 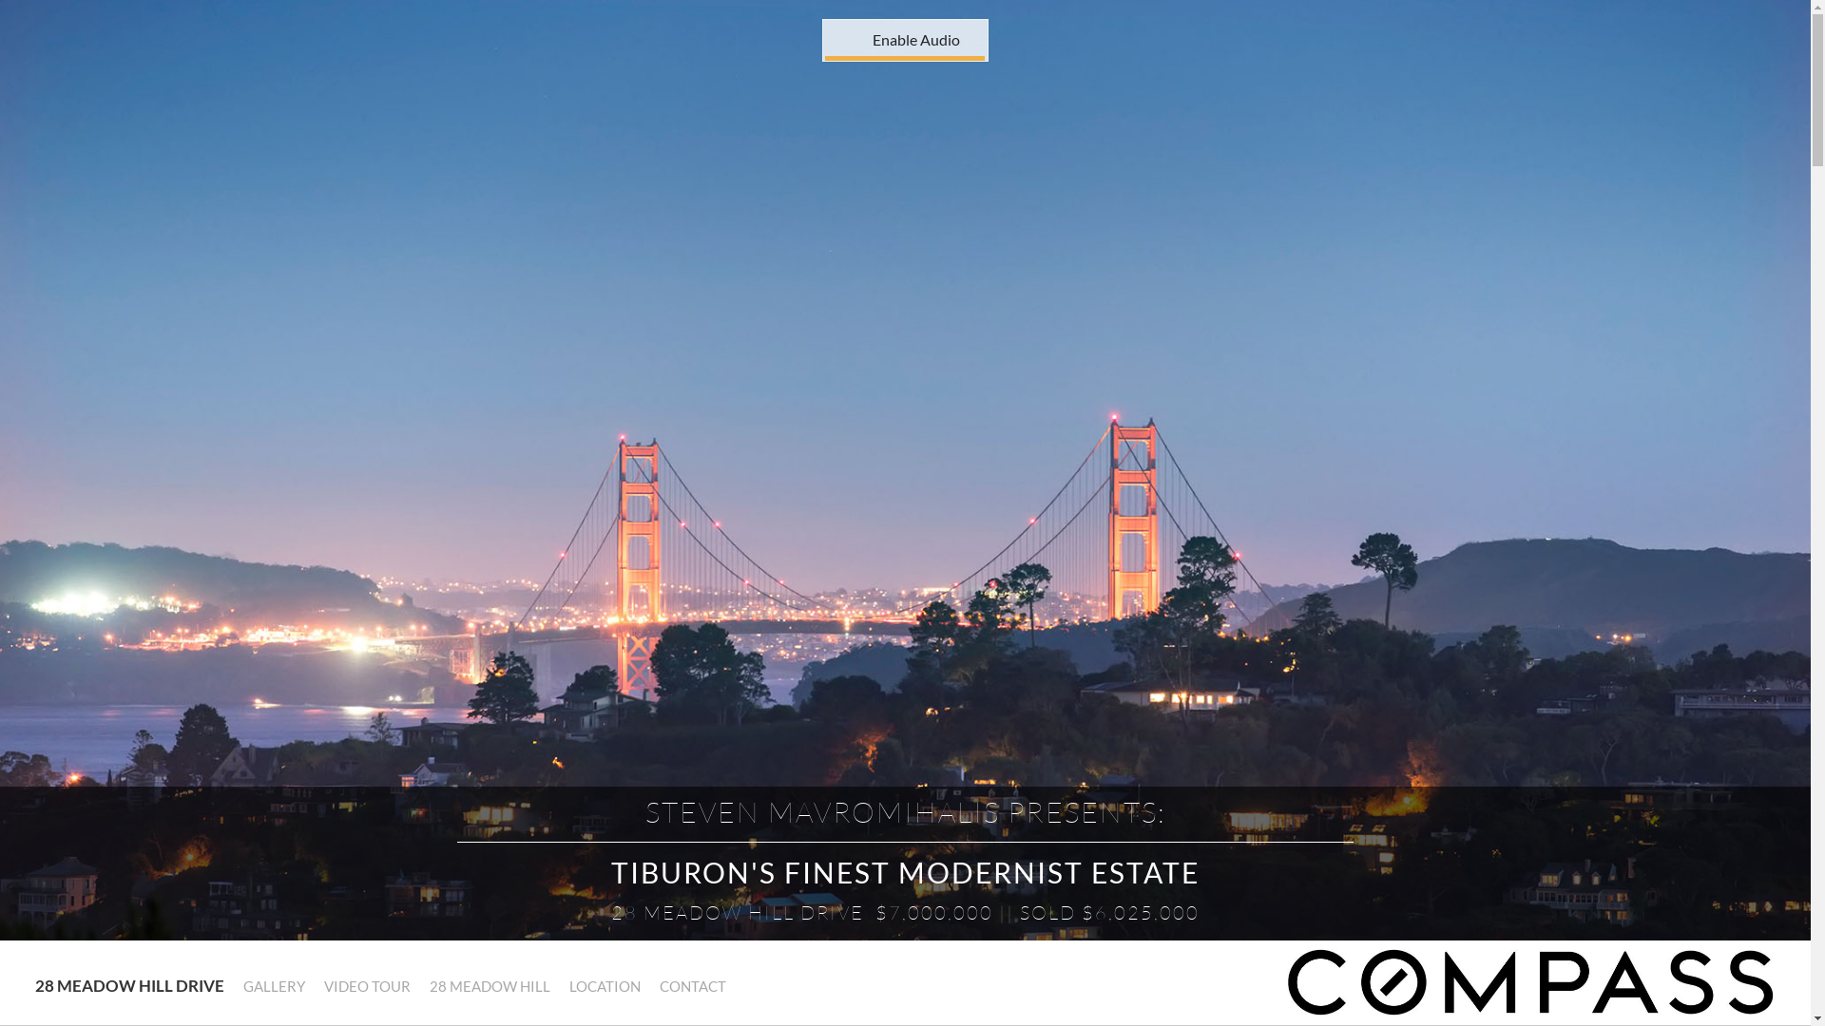 What do you see at coordinates (489, 987) in the screenshot?
I see `28 MEADOW HILL` at bounding box center [489, 987].